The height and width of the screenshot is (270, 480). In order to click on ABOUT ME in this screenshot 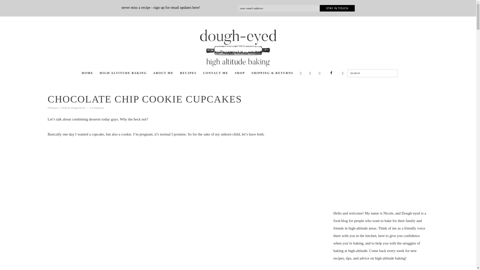, I will do `click(163, 73)`.